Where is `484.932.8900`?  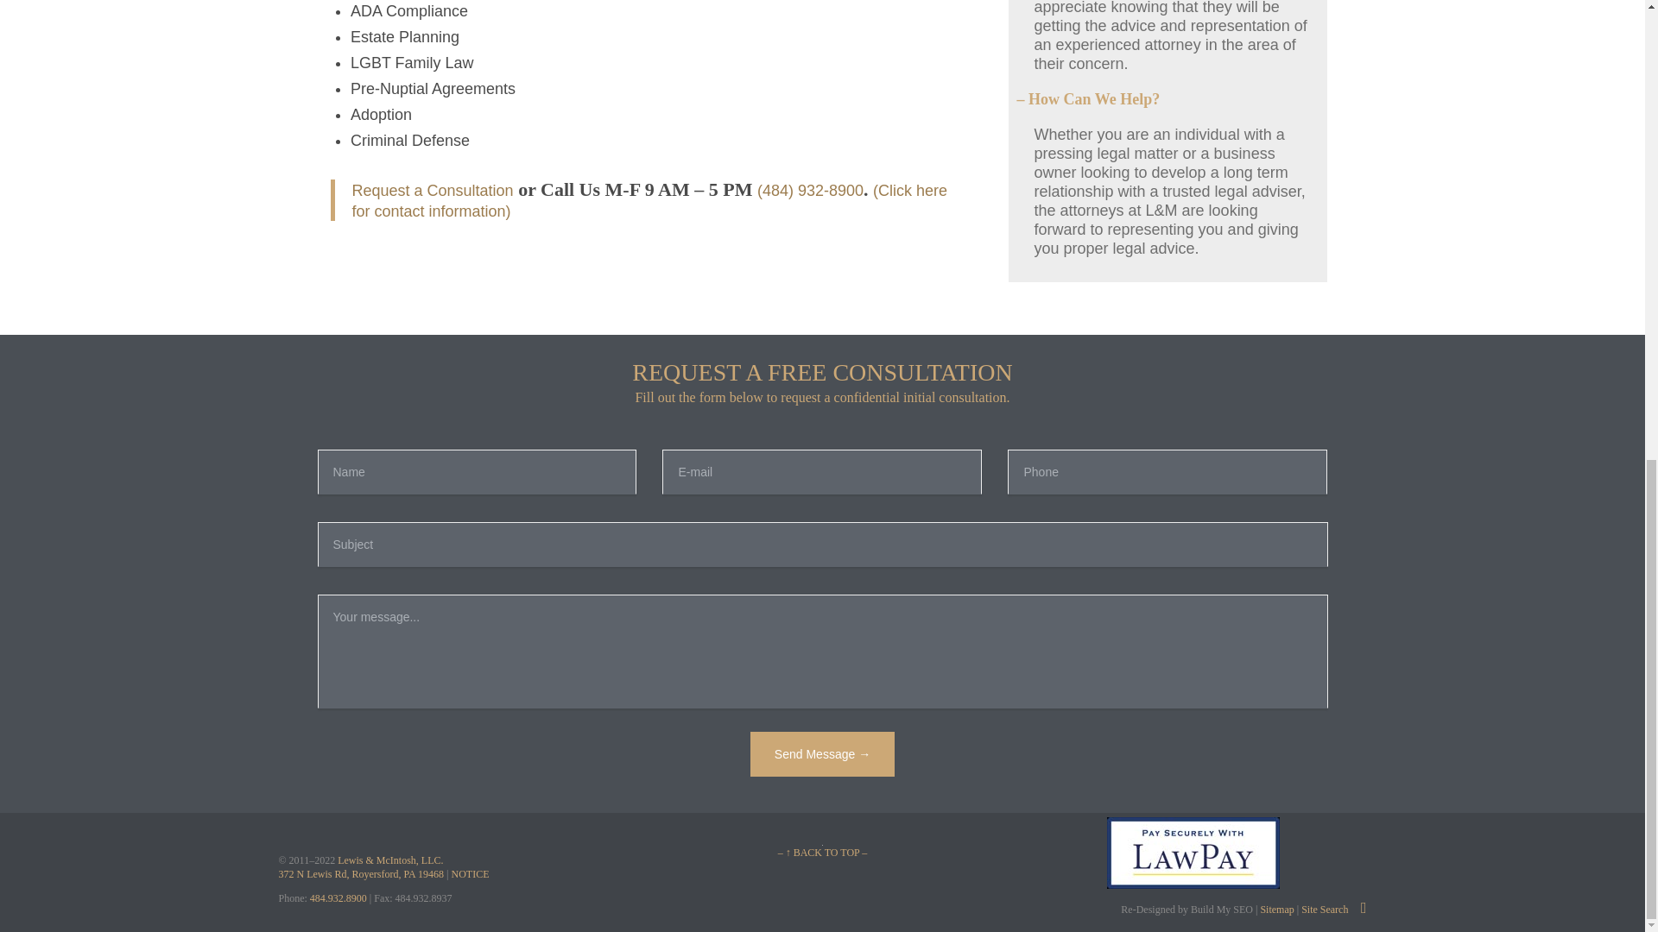 484.932.8900 is located at coordinates (339, 897).